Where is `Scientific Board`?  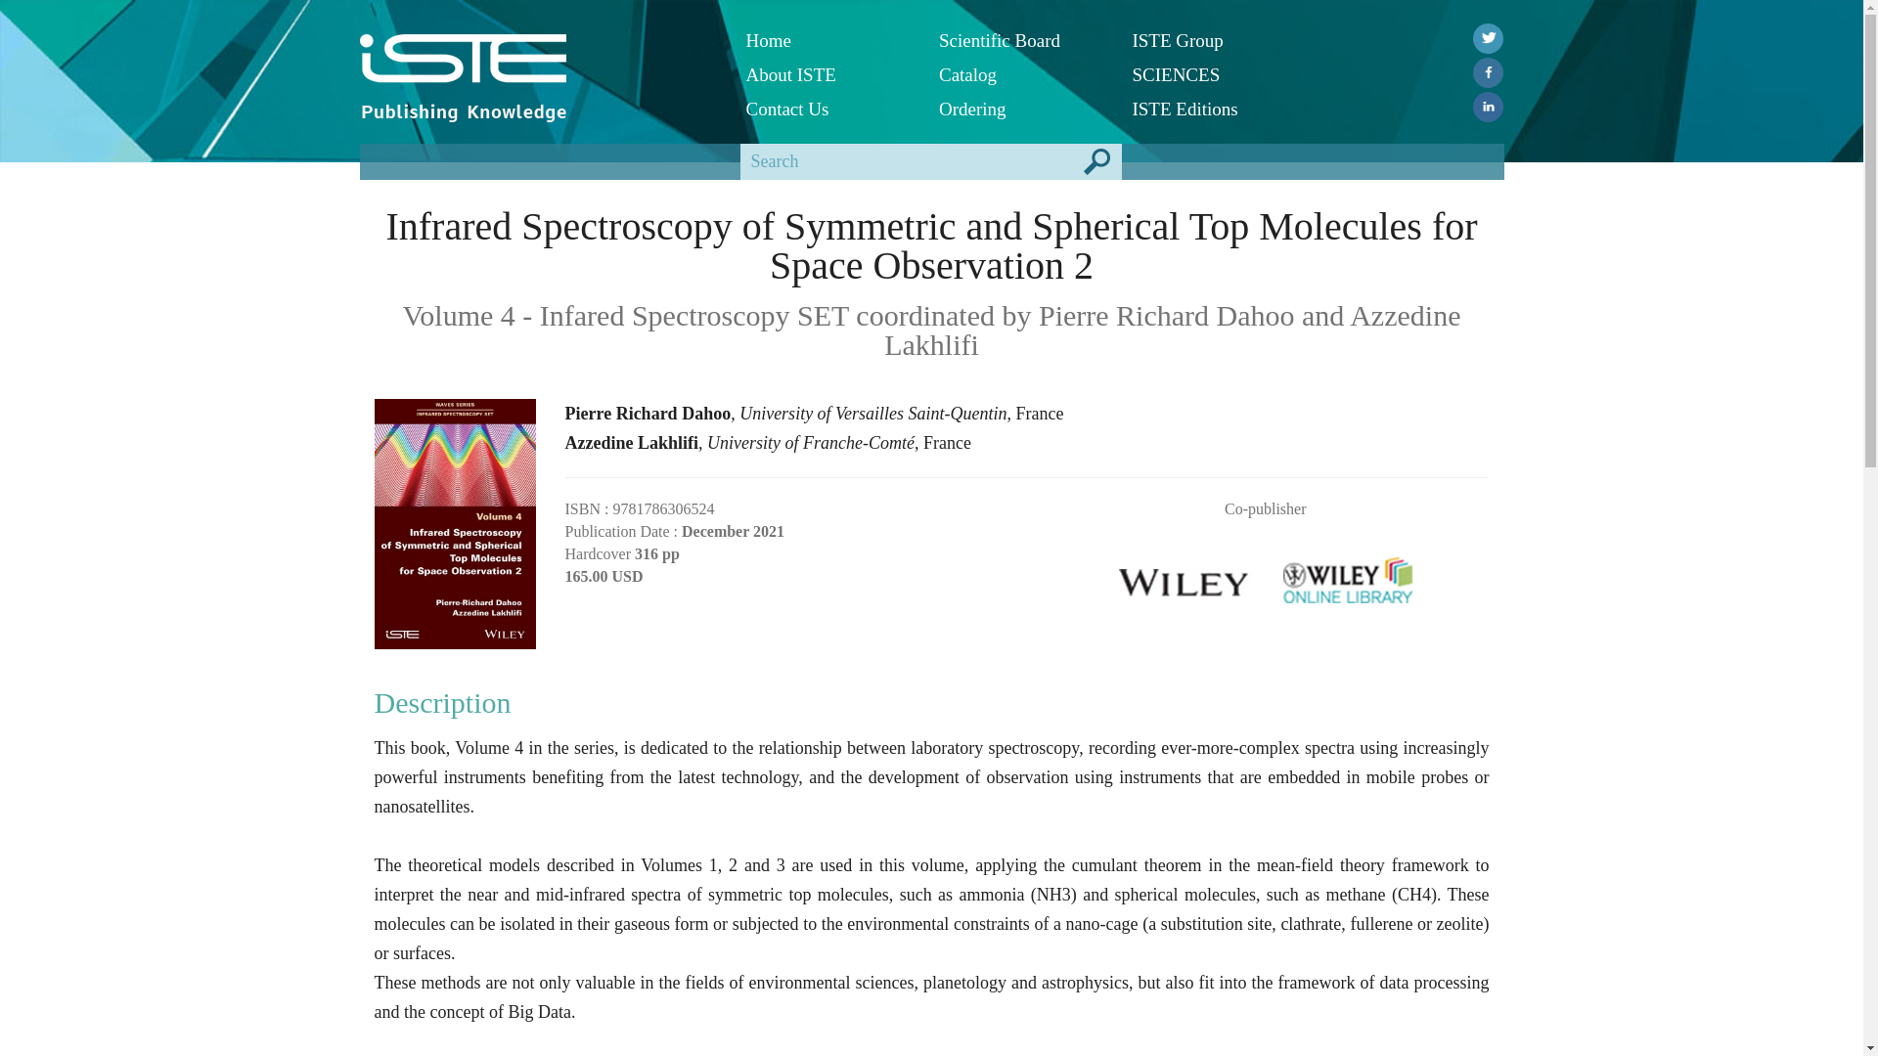 Scientific Board is located at coordinates (1021, 40).